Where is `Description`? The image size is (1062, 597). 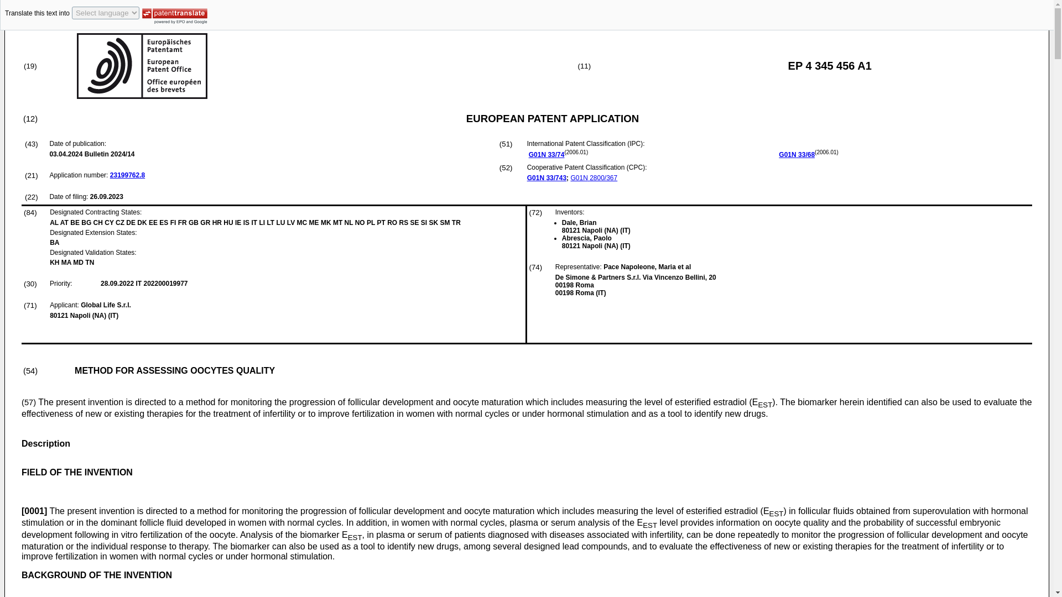 Description is located at coordinates (45, 443).